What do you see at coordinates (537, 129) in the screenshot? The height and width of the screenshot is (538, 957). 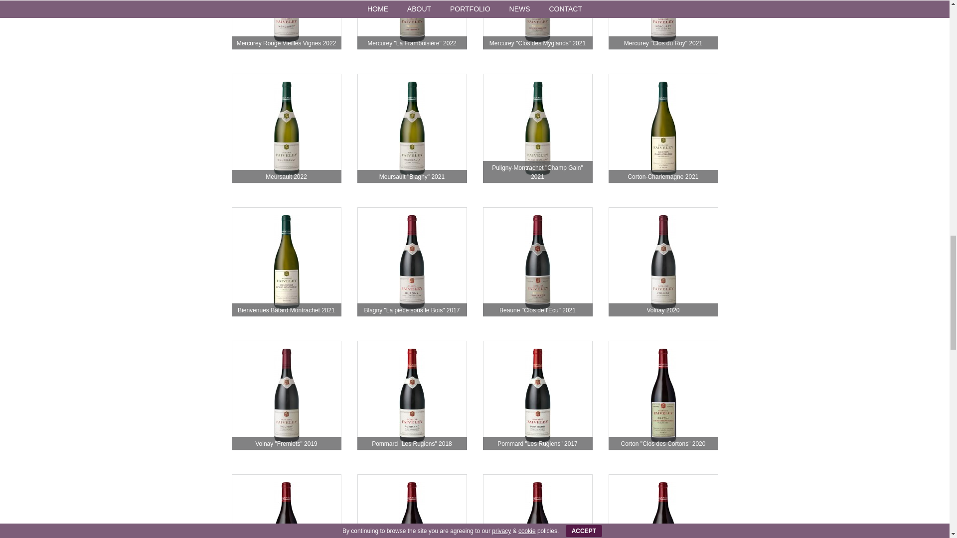 I see `Puligny-Montrachet ` at bounding box center [537, 129].